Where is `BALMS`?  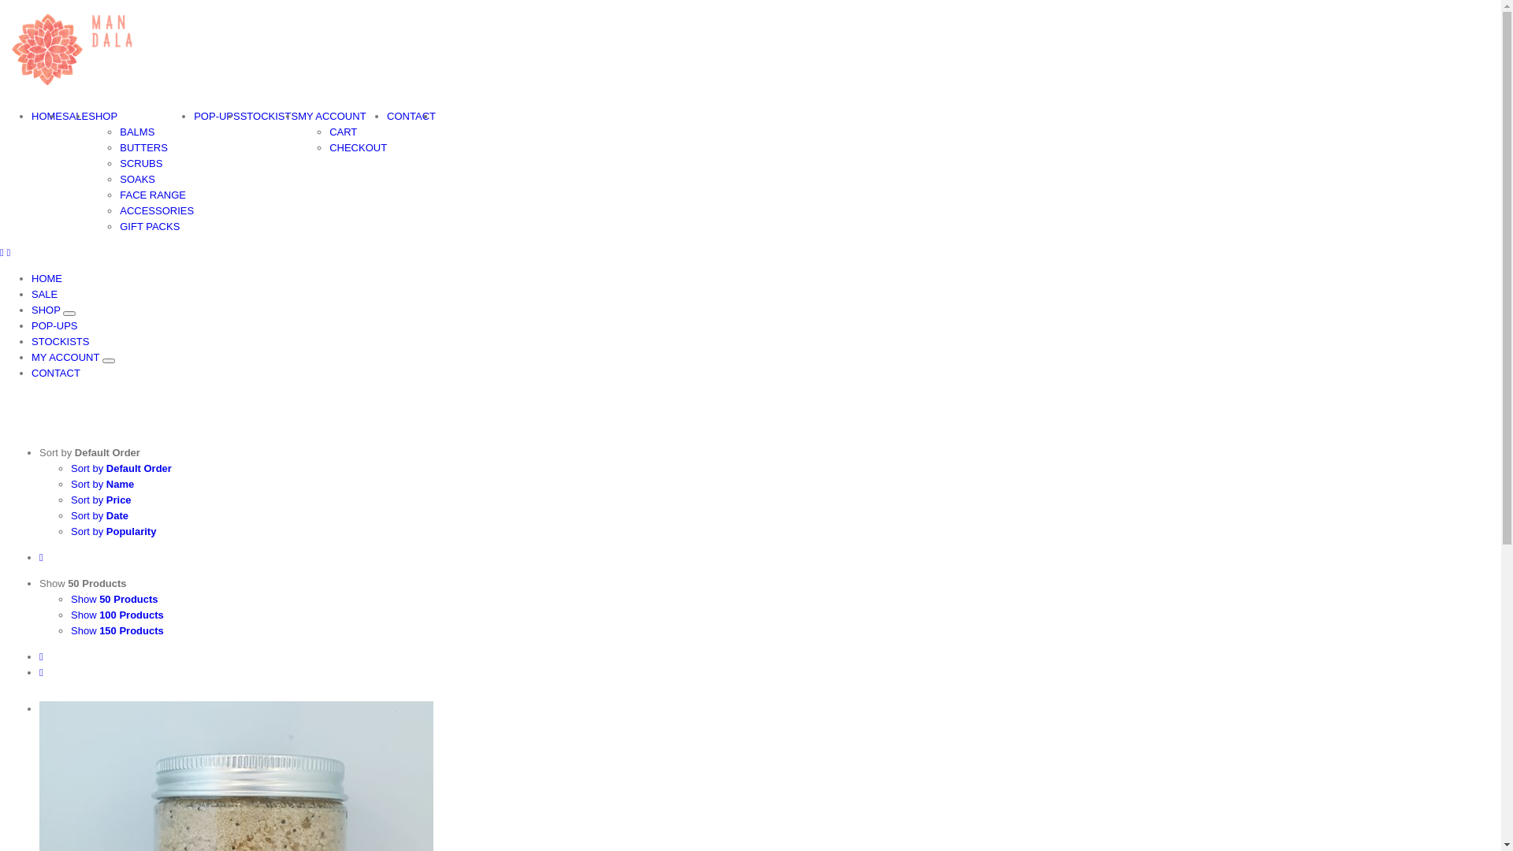 BALMS is located at coordinates (137, 132).